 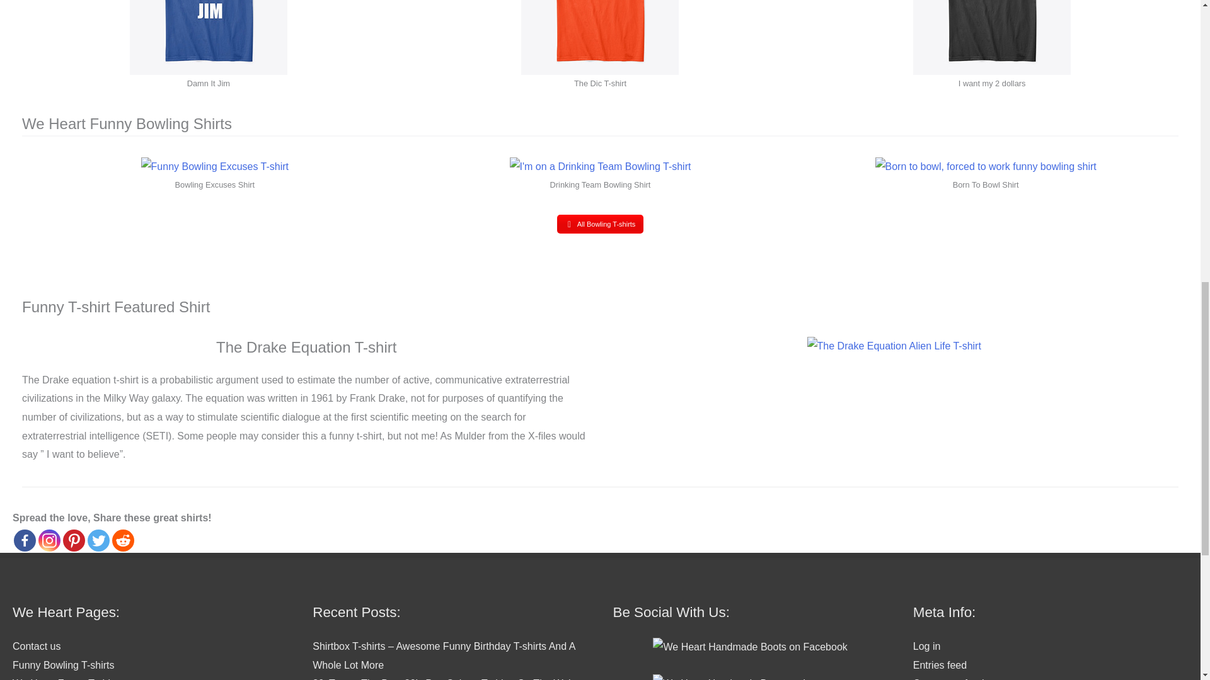 What do you see at coordinates (600, 224) in the screenshot?
I see `Funny Bowling T-shirts` at bounding box center [600, 224].